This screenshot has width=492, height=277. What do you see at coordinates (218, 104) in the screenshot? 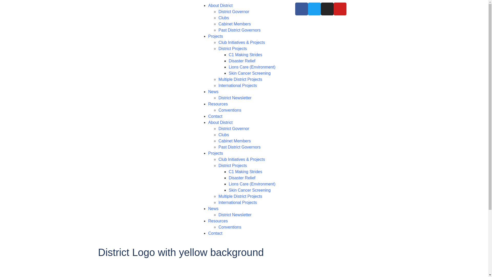
I see `Resources` at bounding box center [218, 104].